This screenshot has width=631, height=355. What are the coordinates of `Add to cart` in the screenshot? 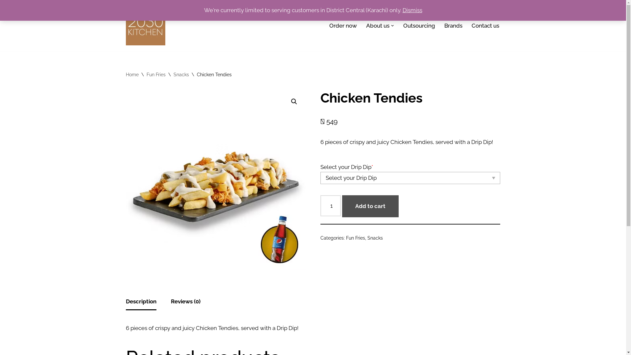 It's located at (370, 206).